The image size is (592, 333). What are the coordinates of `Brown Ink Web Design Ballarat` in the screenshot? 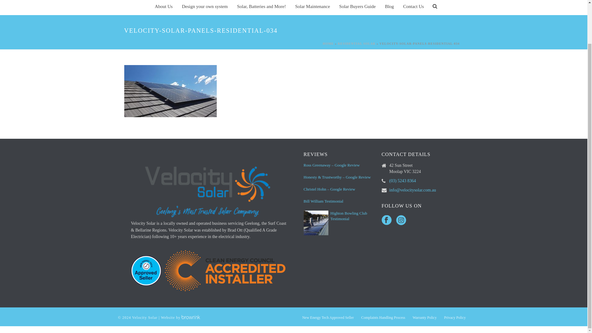 It's located at (191, 317).